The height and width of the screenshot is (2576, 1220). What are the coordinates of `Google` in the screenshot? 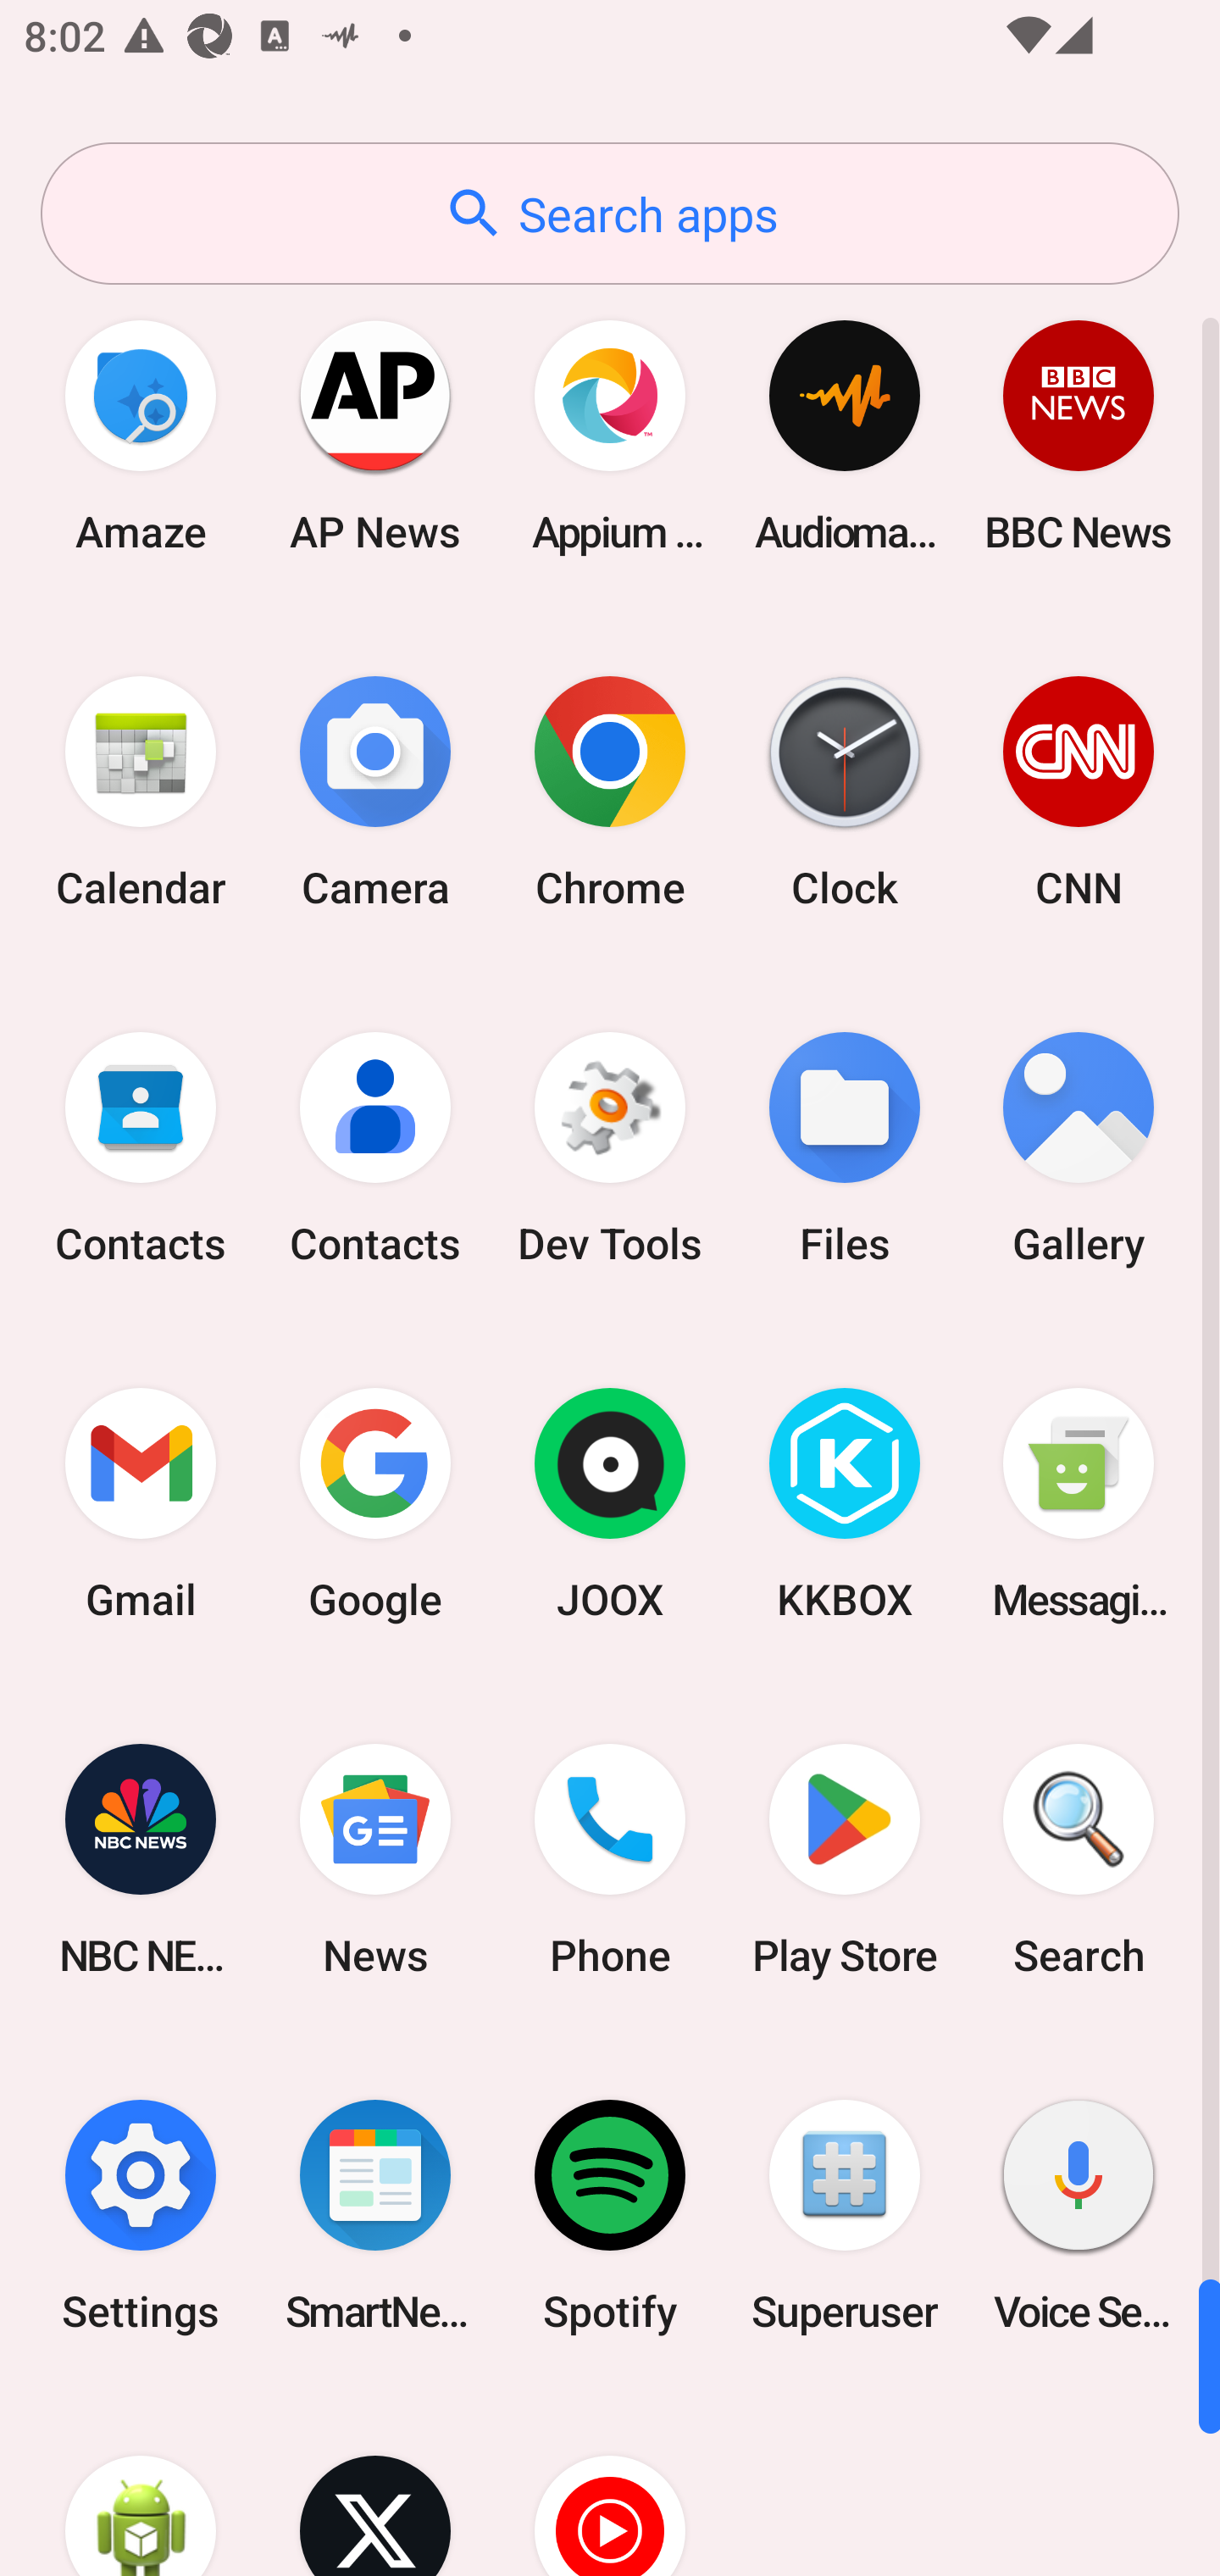 It's located at (375, 1504).